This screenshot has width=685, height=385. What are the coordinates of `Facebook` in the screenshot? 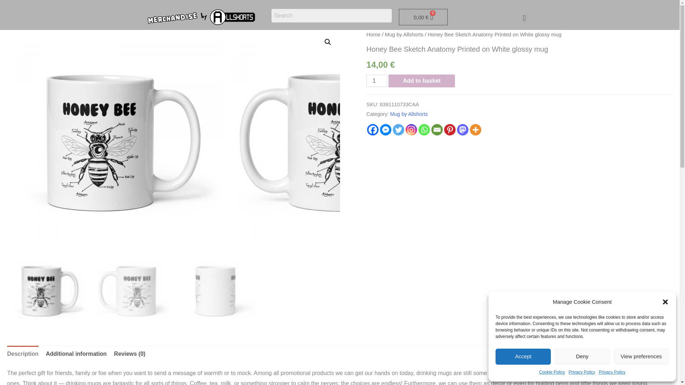 It's located at (373, 130).